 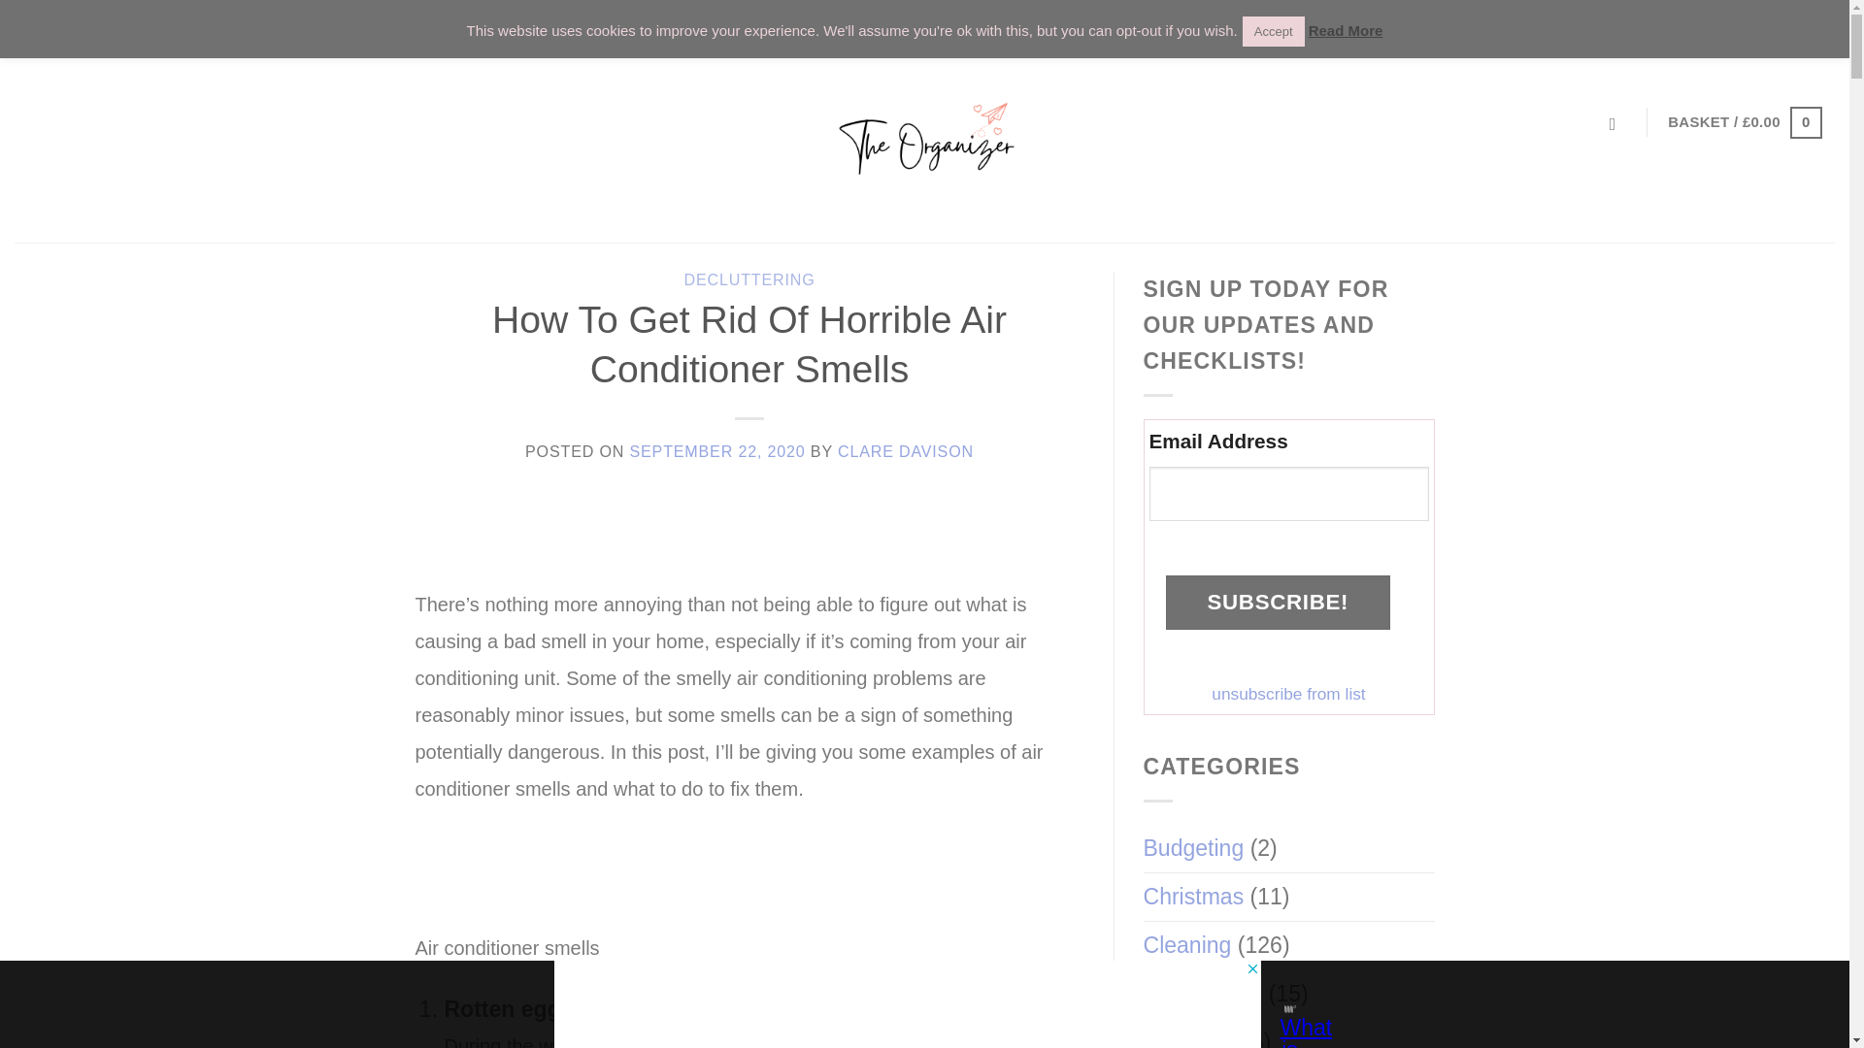 What do you see at coordinates (272, 27) in the screenshot?
I see `CLEANING` at bounding box center [272, 27].